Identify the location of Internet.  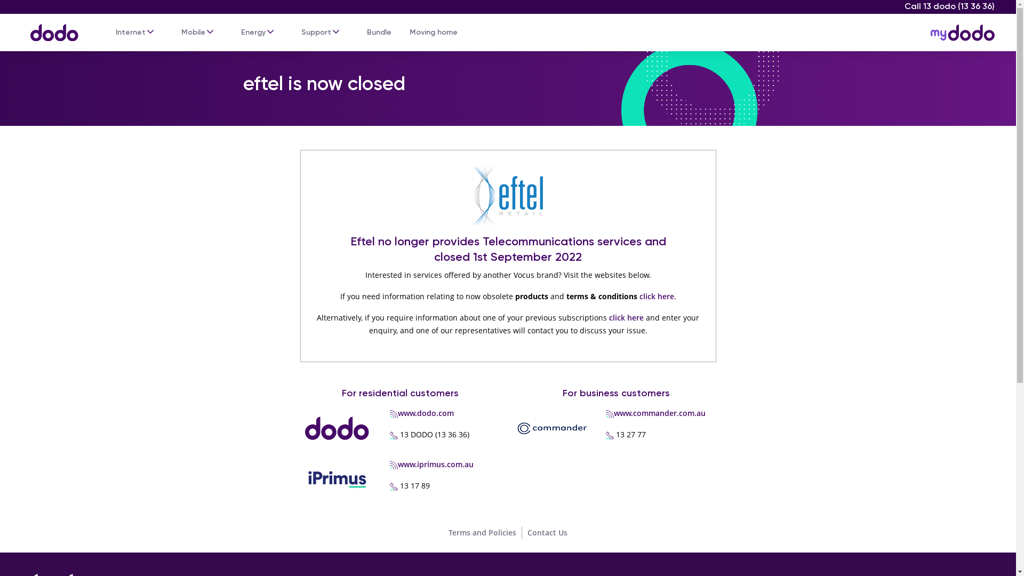
(131, 33).